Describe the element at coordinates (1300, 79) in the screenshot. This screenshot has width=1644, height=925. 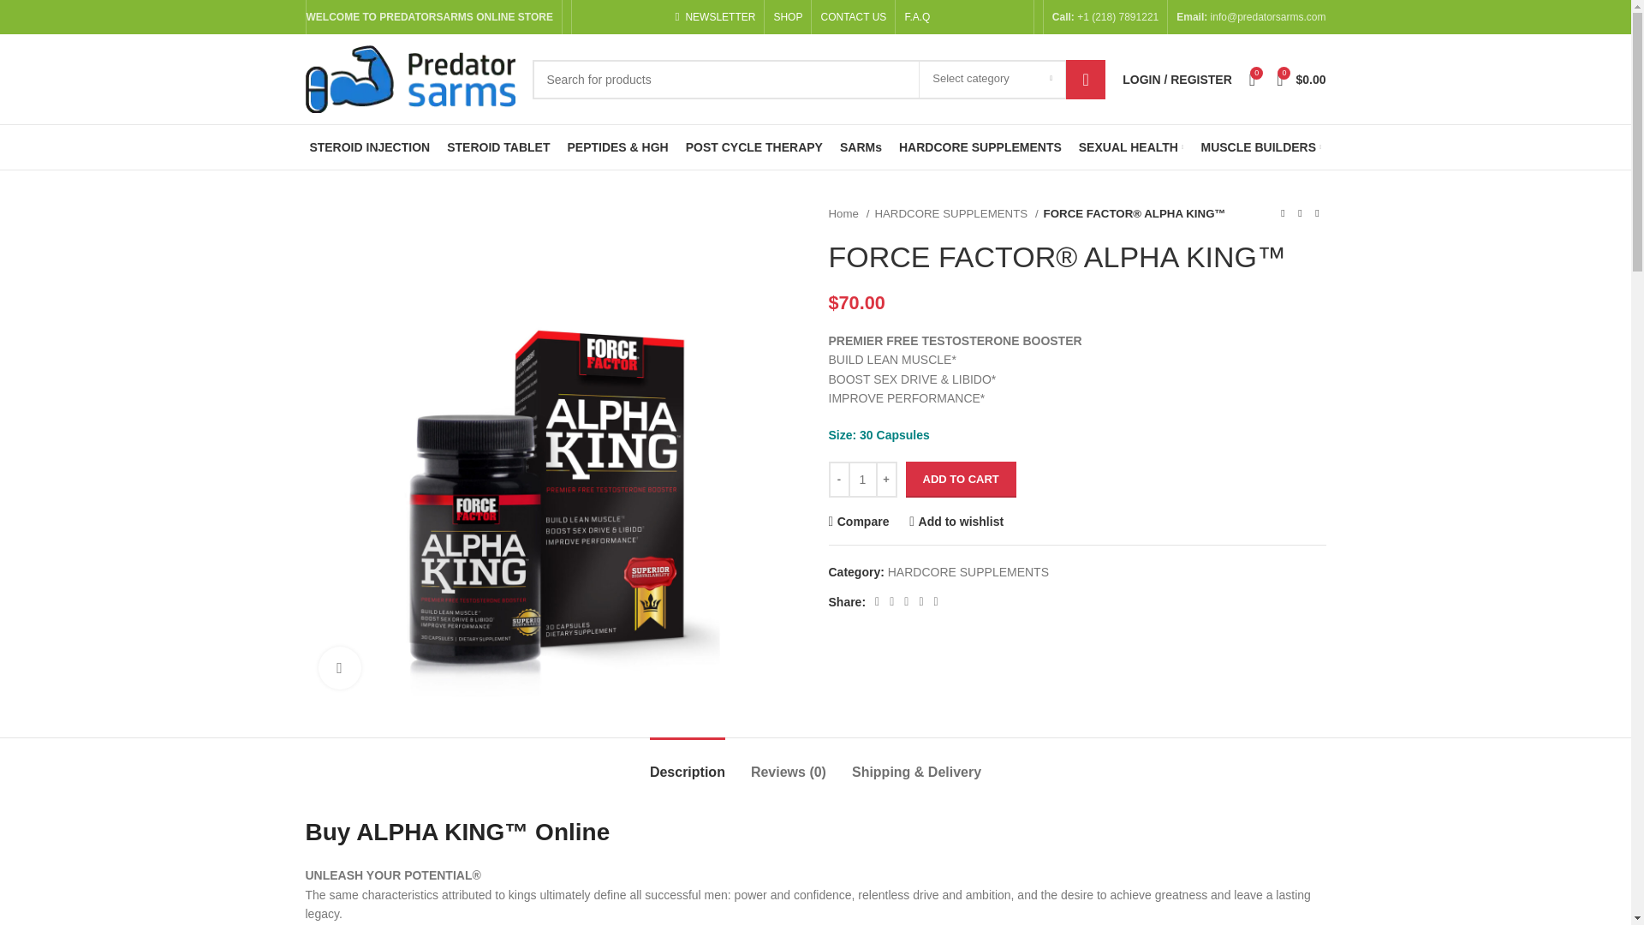
I see `Shopping cart` at that location.